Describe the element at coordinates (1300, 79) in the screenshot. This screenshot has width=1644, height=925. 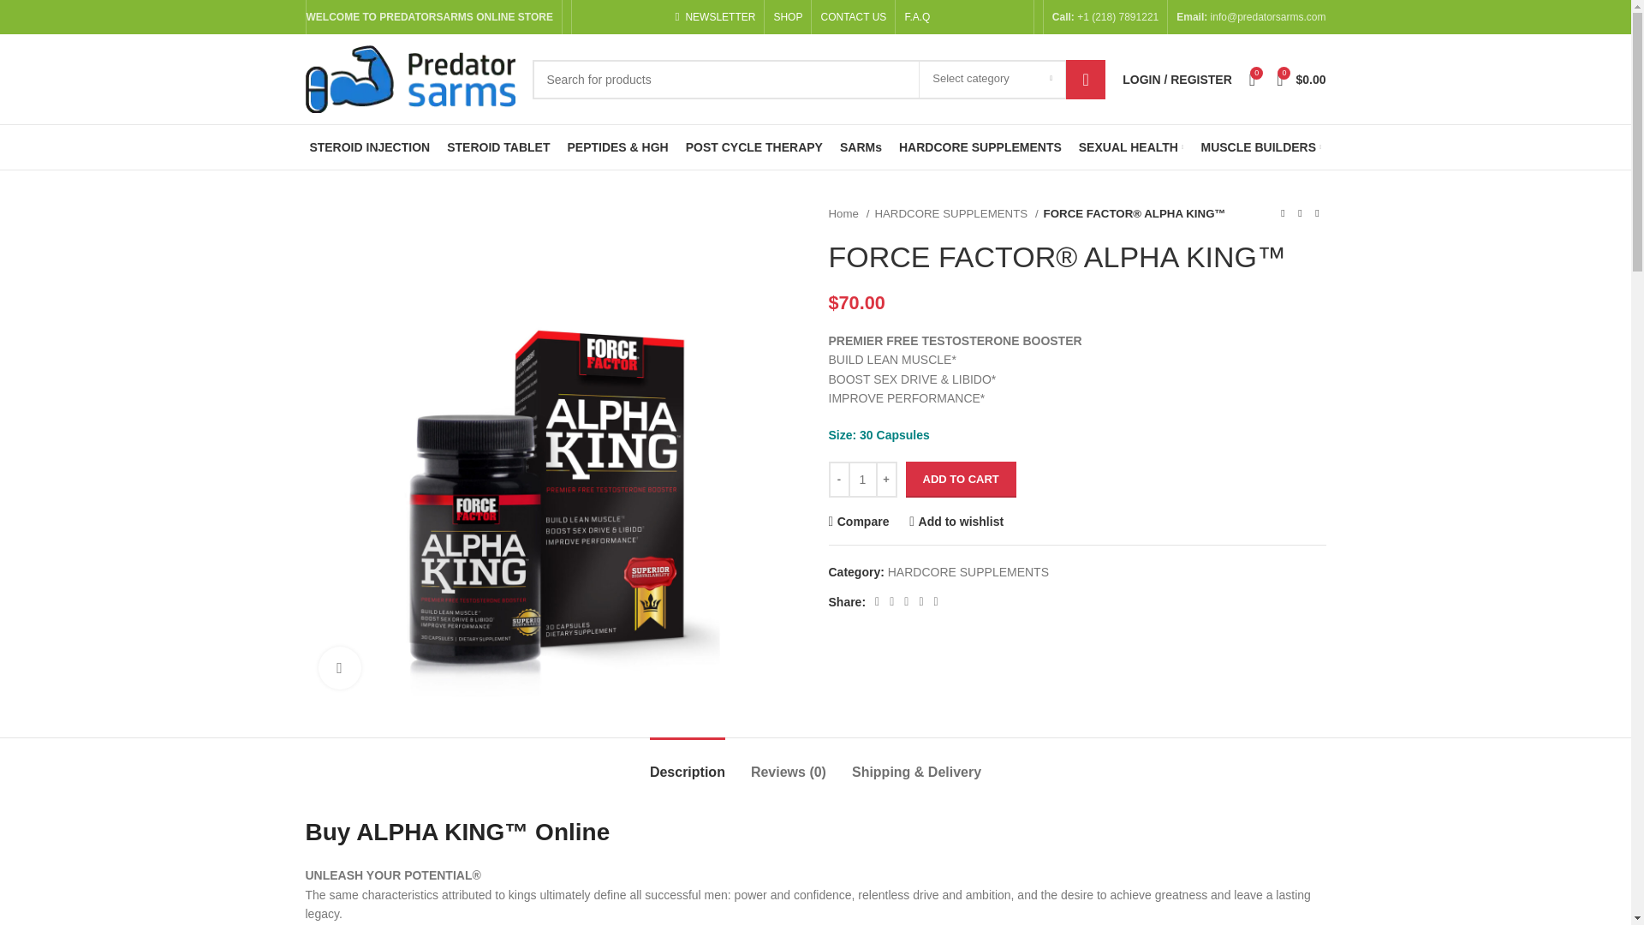
I see `Shopping cart` at that location.